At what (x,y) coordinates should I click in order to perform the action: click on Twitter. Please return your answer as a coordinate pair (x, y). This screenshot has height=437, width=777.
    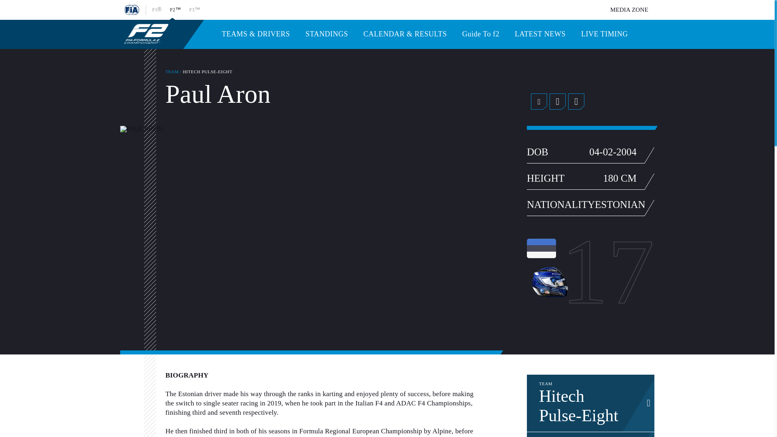
    Looking at the image, I should click on (557, 102).